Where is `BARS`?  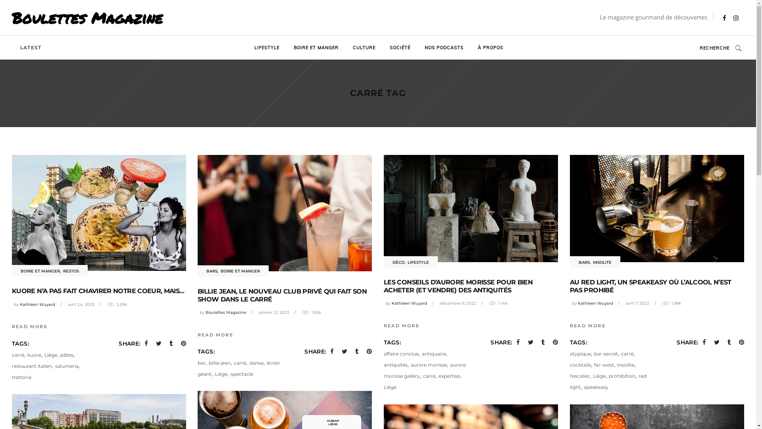 BARS is located at coordinates (584, 262).